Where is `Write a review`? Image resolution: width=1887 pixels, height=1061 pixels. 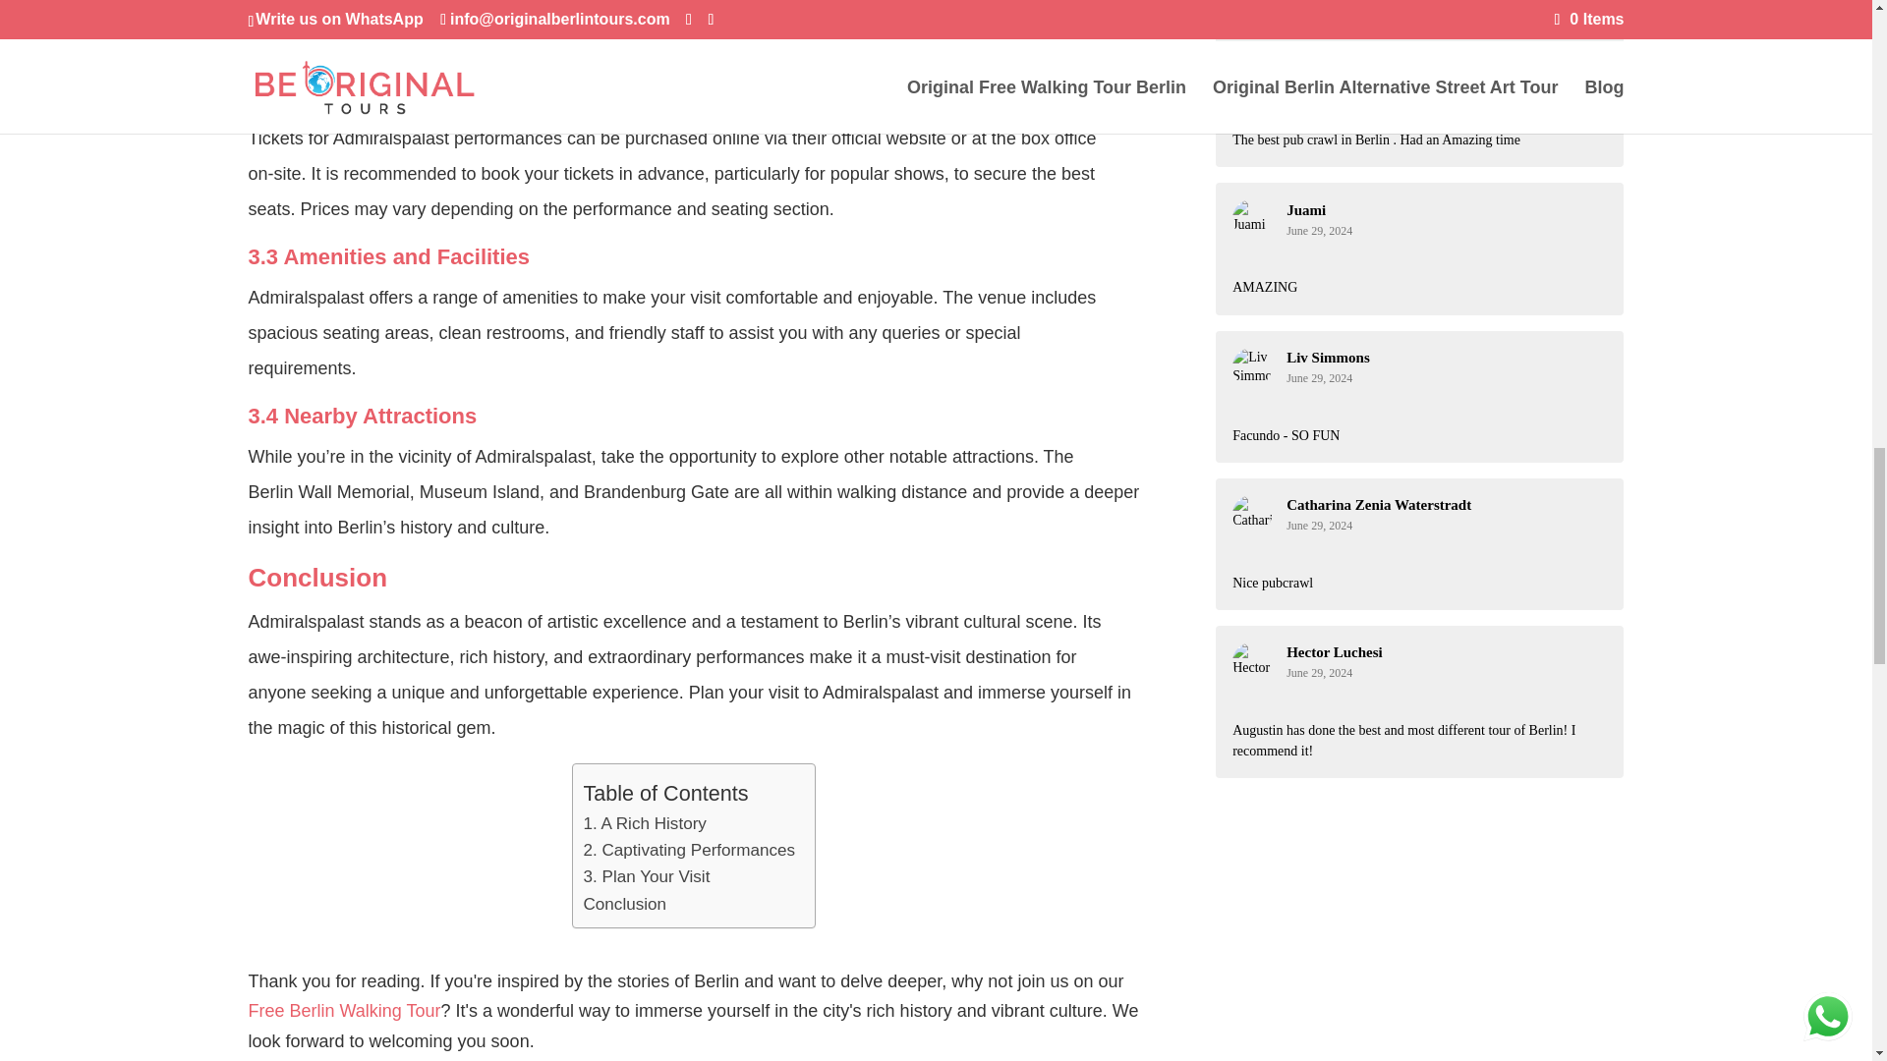
Write a review is located at coordinates (1352, 10).